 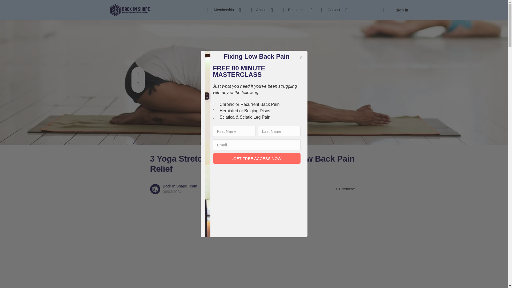 What do you see at coordinates (402, 10) in the screenshot?
I see `Sign in` at bounding box center [402, 10].